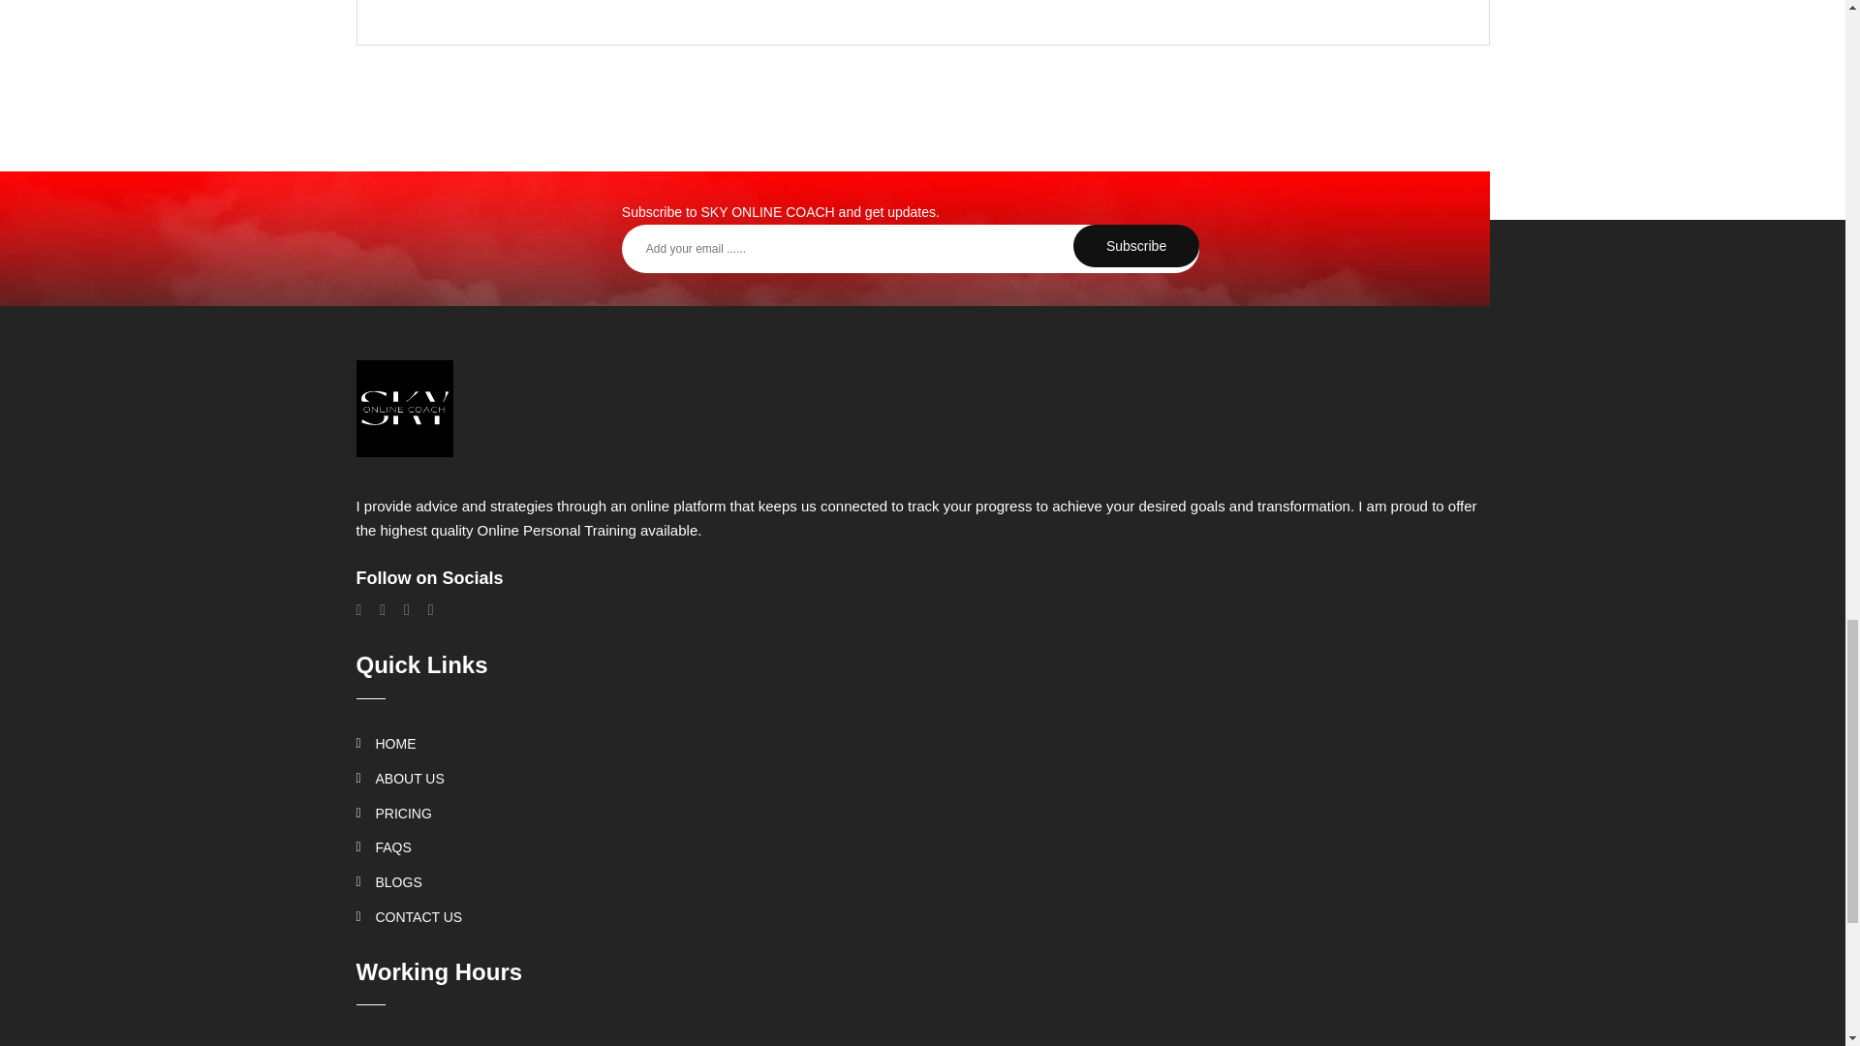 Image resolution: width=1860 pixels, height=1046 pixels. I want to click on Subscribe, so click(1135, 246).